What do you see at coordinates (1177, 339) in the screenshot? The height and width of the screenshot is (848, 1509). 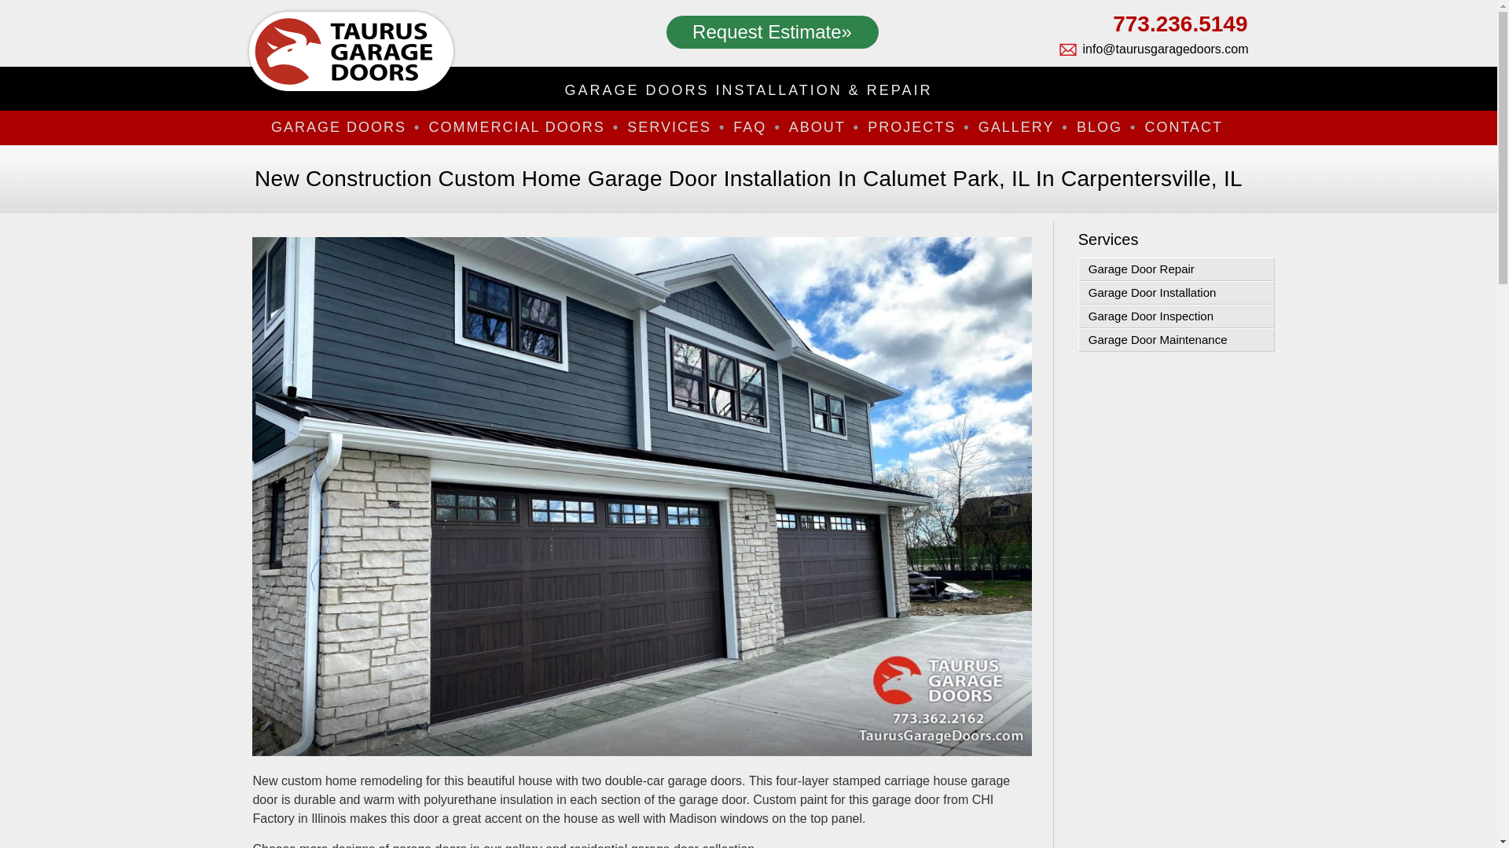 I see `Garage Door Maintenance` at bounding box center [1177, 339].